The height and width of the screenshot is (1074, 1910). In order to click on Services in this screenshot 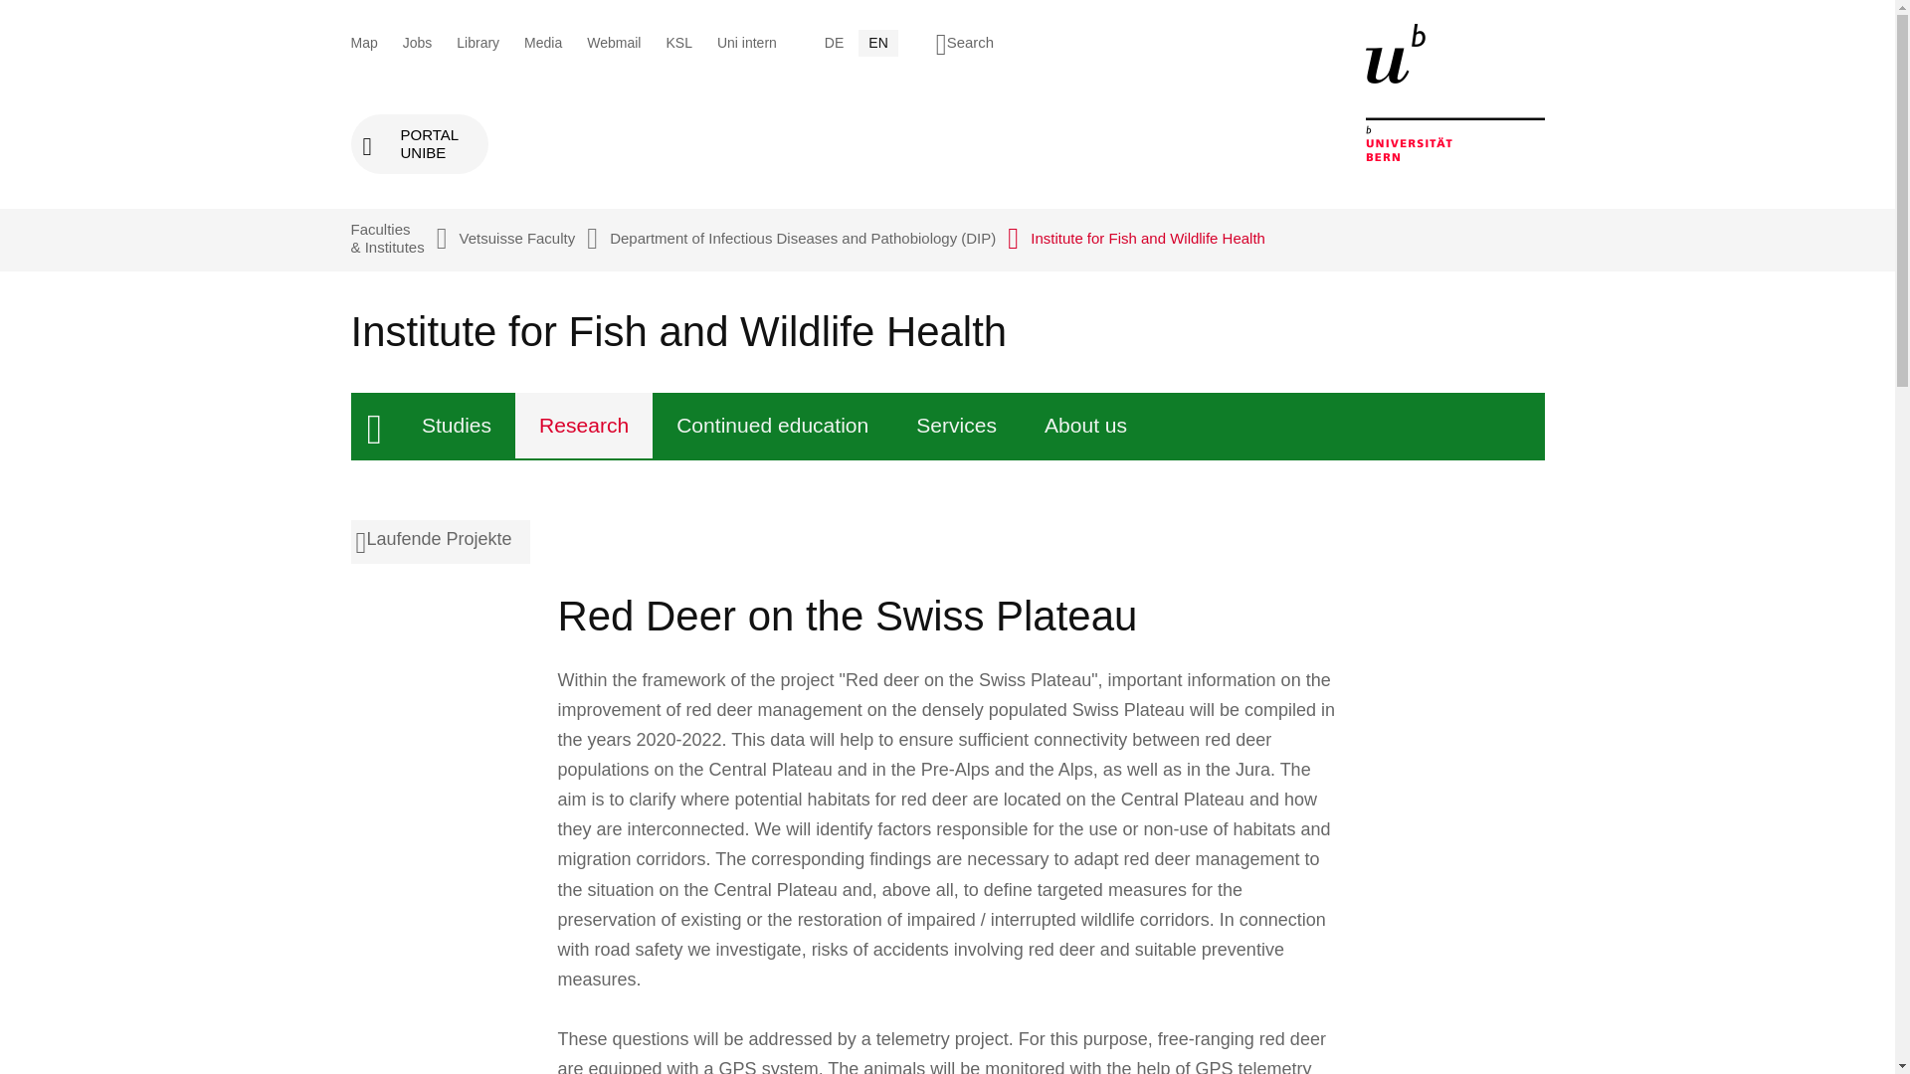, I will do `click(955, 426)`.